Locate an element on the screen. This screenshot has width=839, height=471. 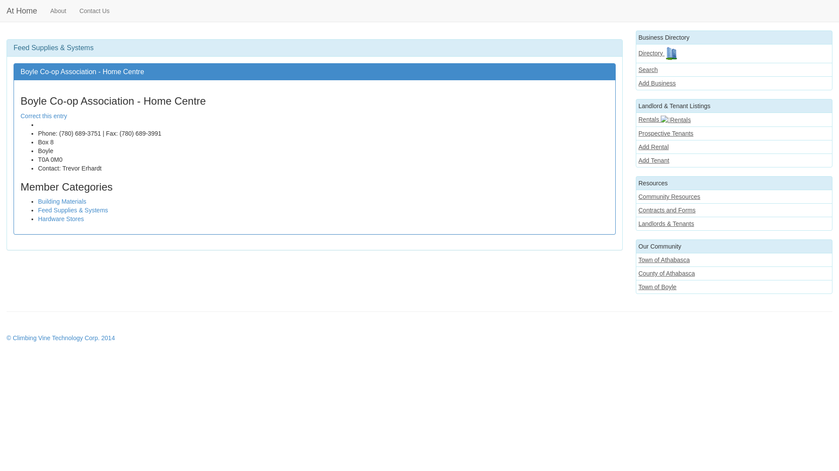
Search is located at coordinates (734, 70).